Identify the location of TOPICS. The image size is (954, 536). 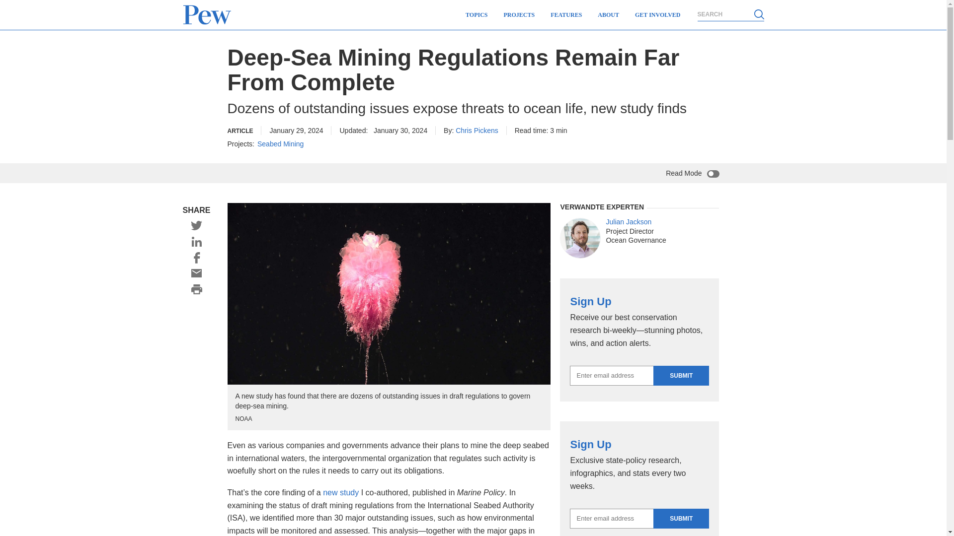
(476, 15).